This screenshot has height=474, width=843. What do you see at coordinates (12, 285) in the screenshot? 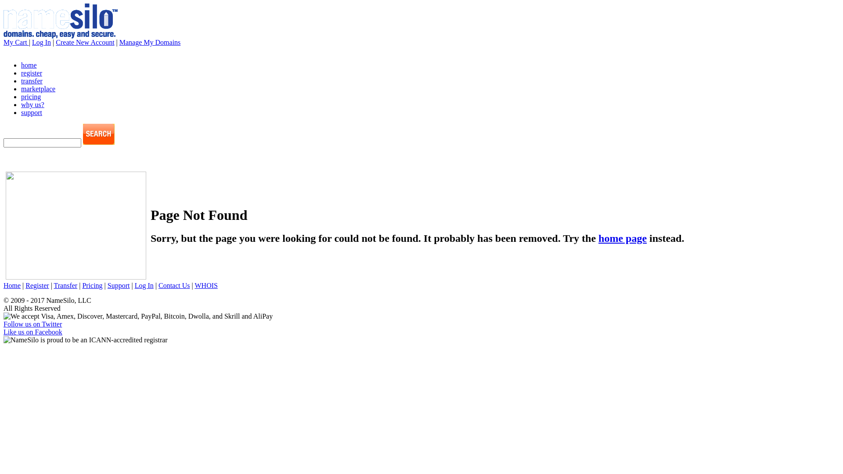
I see `Home` at bounding box center [12, 285].